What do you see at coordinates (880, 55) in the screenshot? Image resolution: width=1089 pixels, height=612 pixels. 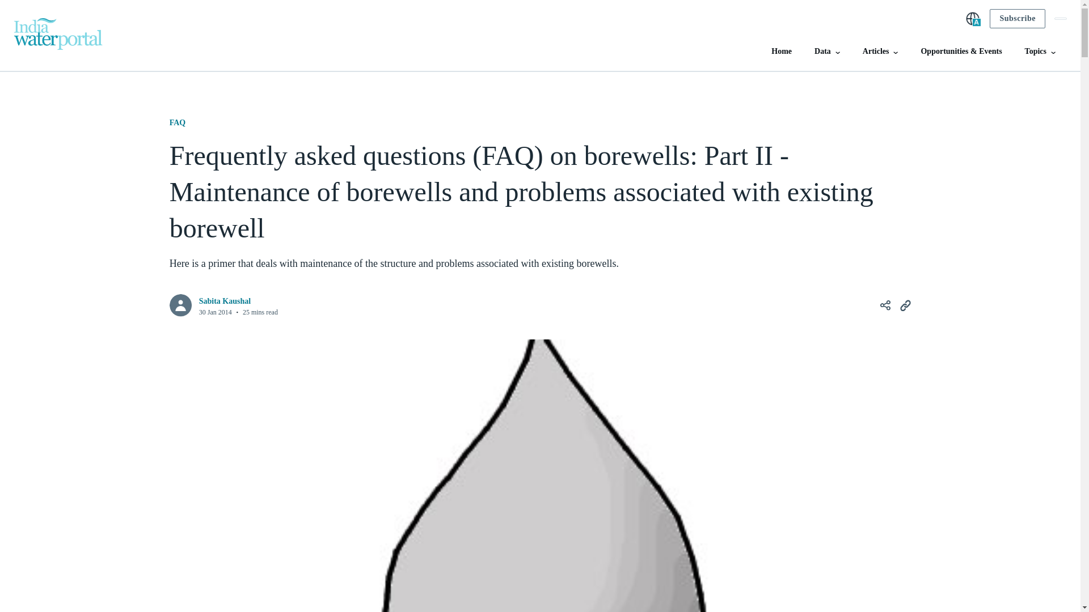 I see `Articles` at bounding box center [880, 55].